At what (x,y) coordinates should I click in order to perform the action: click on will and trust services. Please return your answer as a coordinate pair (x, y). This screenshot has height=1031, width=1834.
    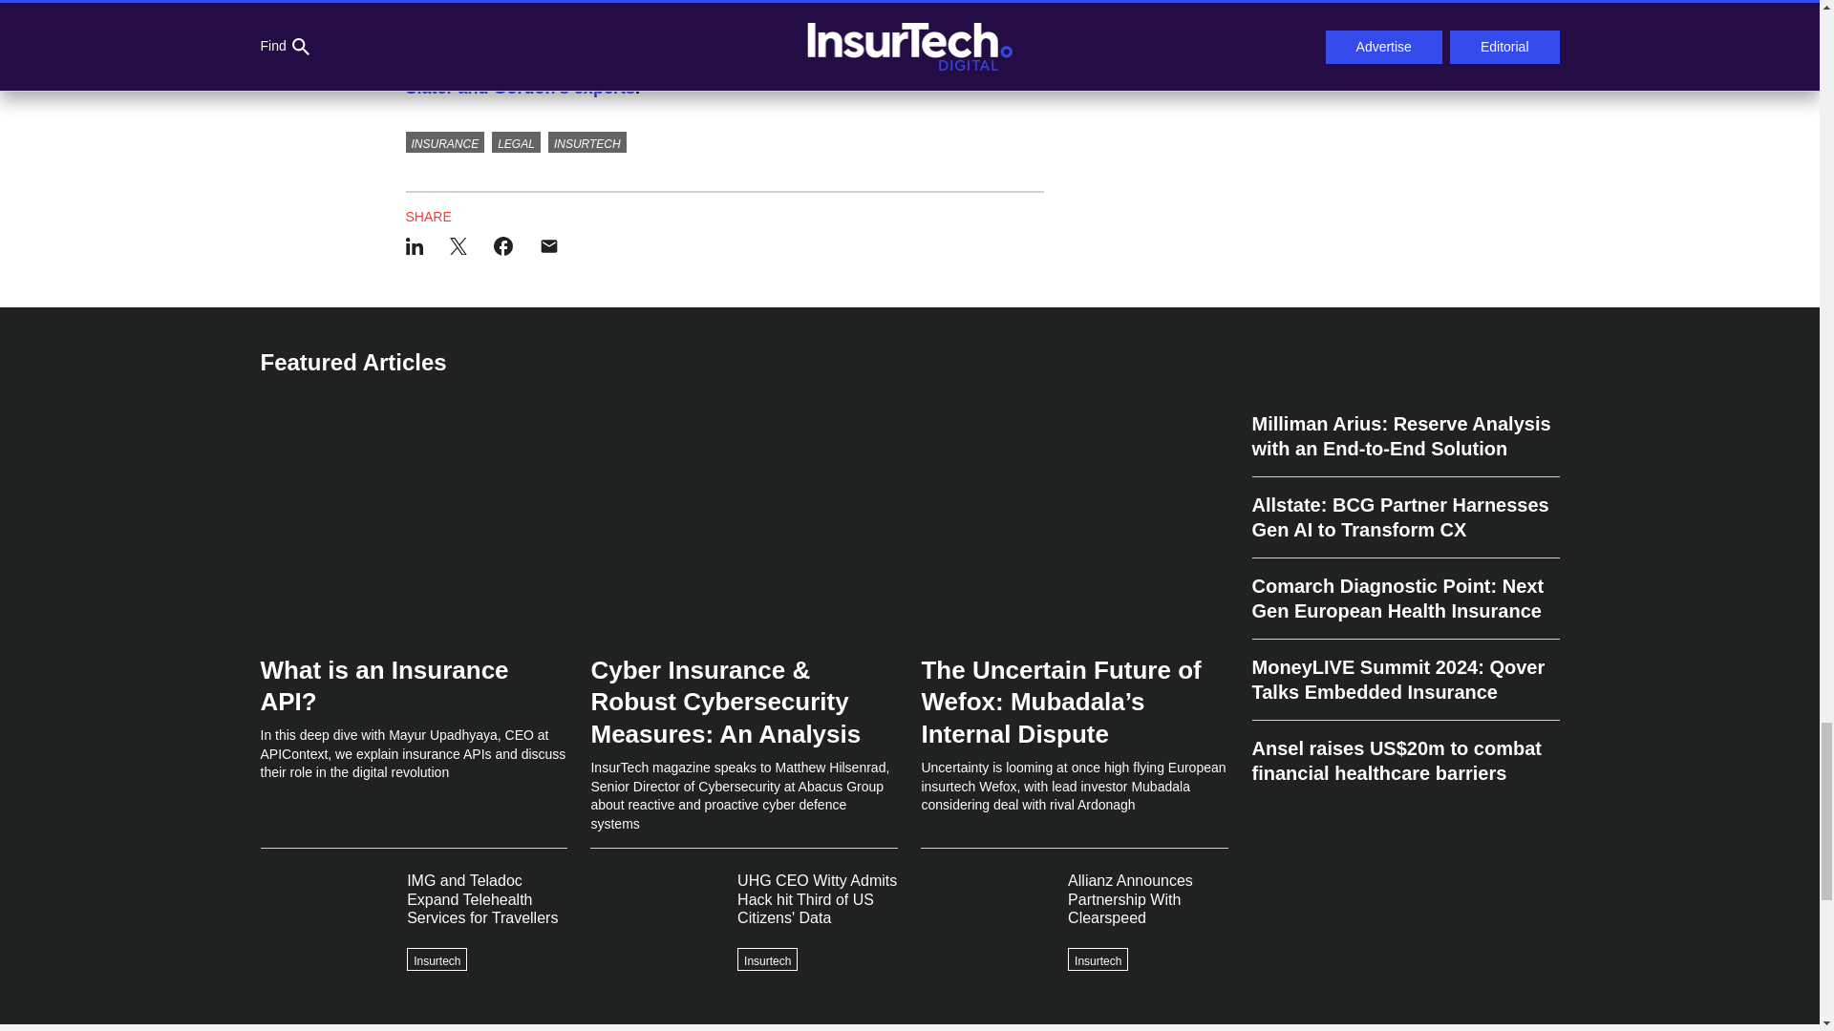
    Looking at the image, I should click on (915, 10).